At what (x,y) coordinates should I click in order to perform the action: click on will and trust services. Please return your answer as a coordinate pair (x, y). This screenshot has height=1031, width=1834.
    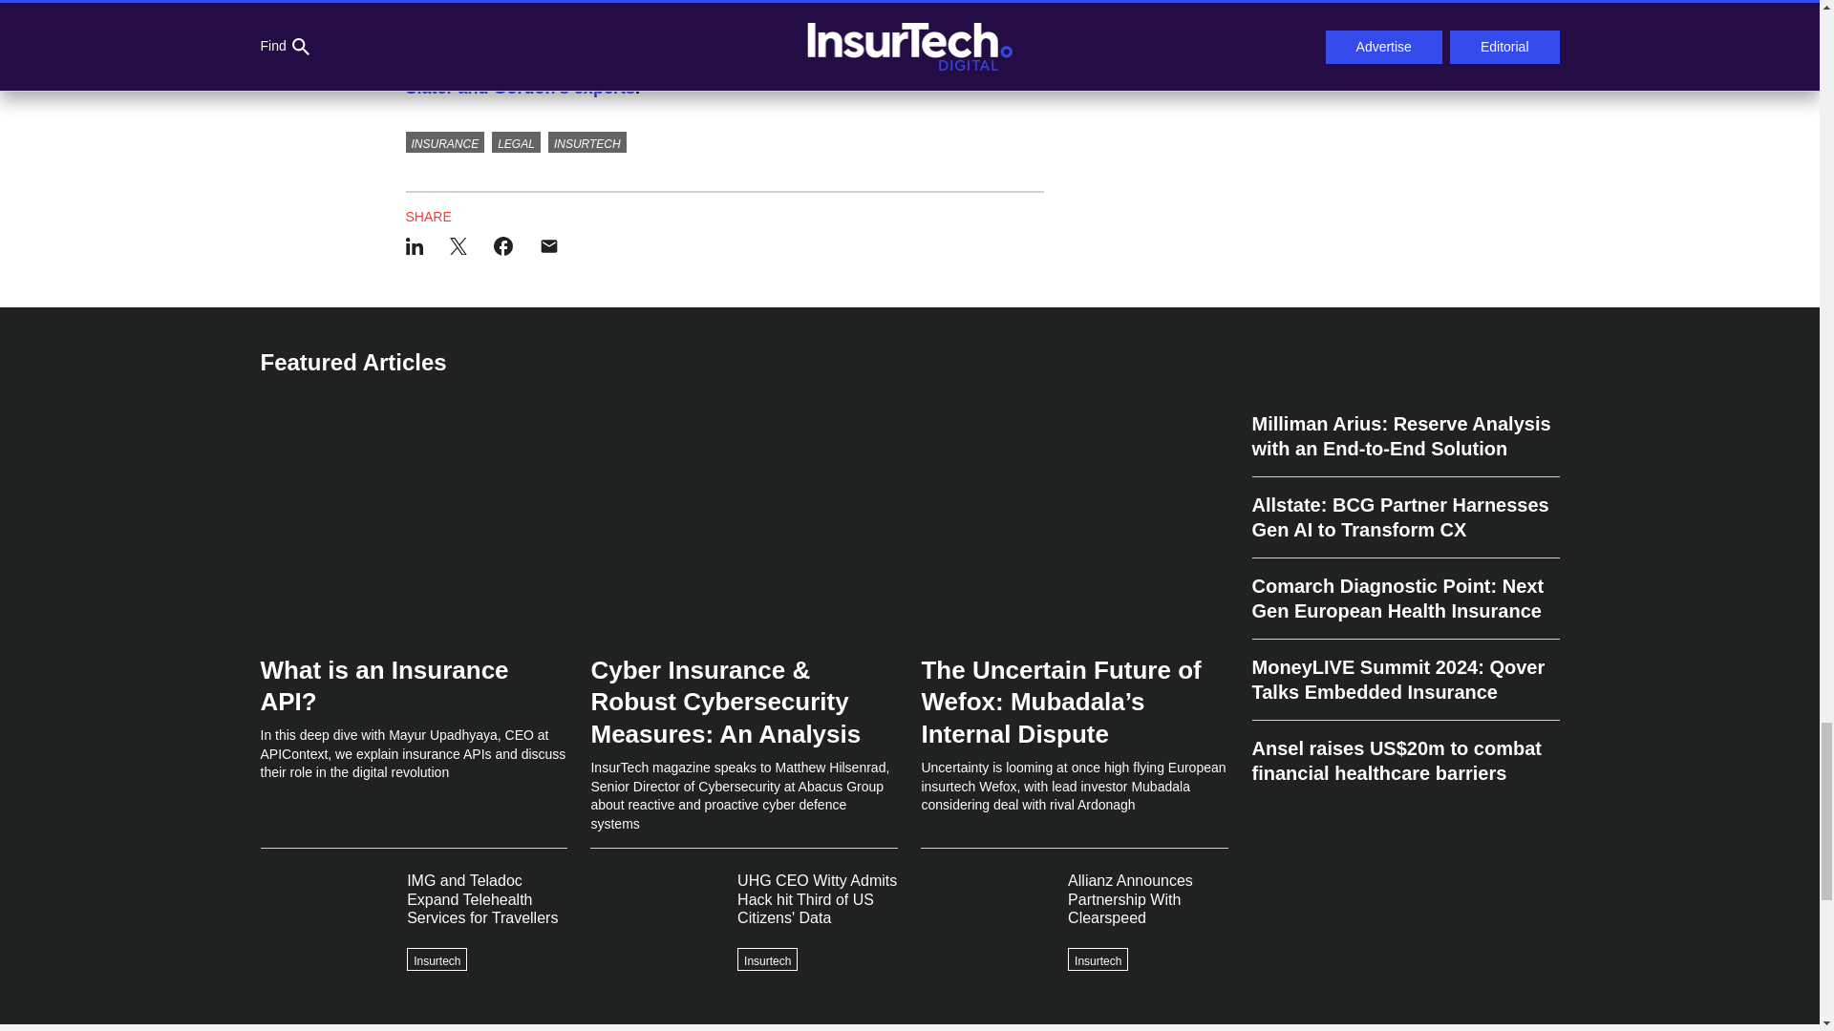
    Looking at the image, I should click on (915, 10).